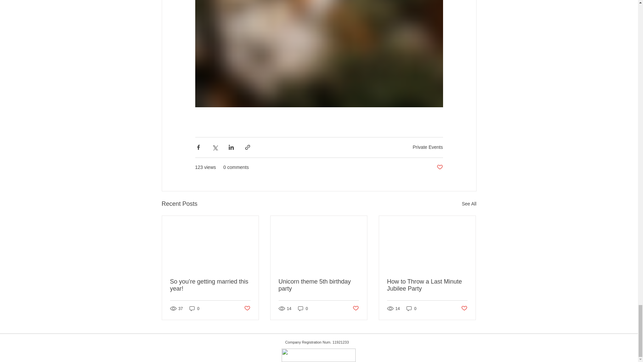 The height and width of the screenshot is (362, 643). What do you see at coordinates (464, 308) in the screenshot?
I see `Post not marked as liked` at bounding box center [464, 308].